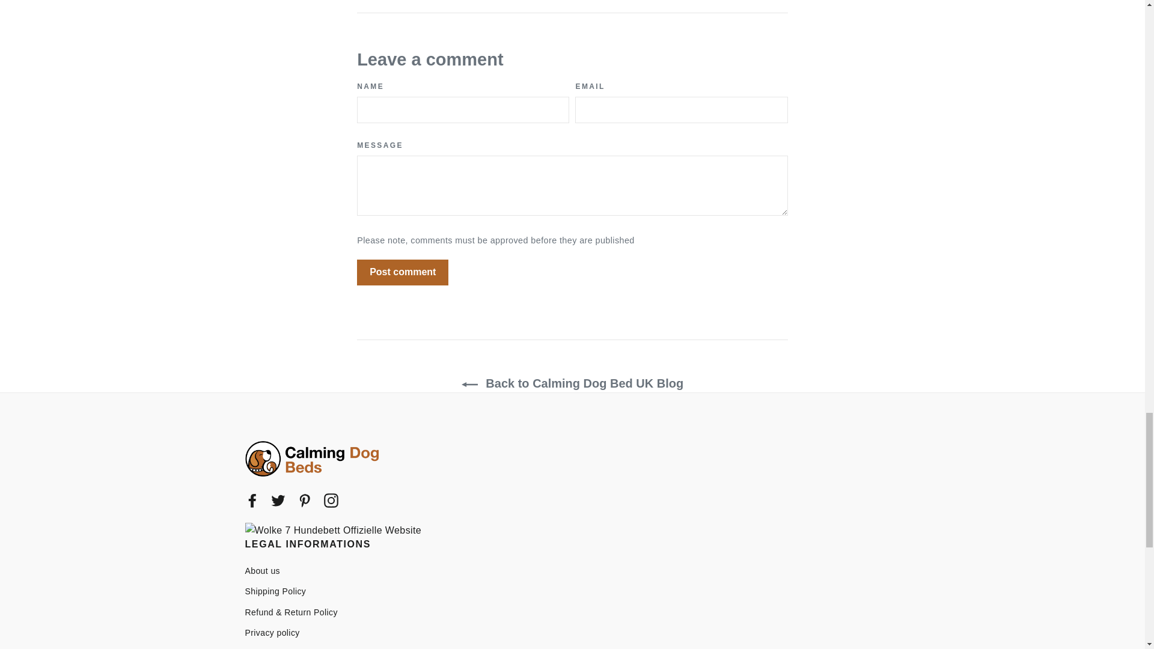  Describe the element at coordinates (572, 591) in the screenshot. I see `Shipping Policy` at that location.